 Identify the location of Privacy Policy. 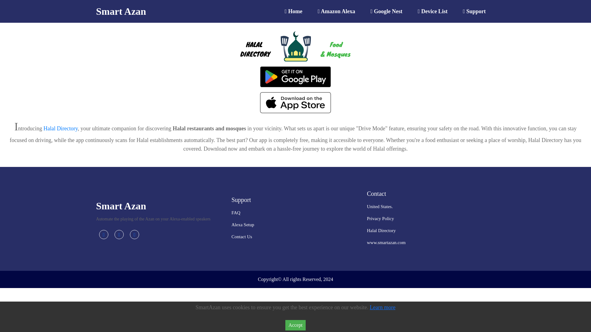
(380, 219).